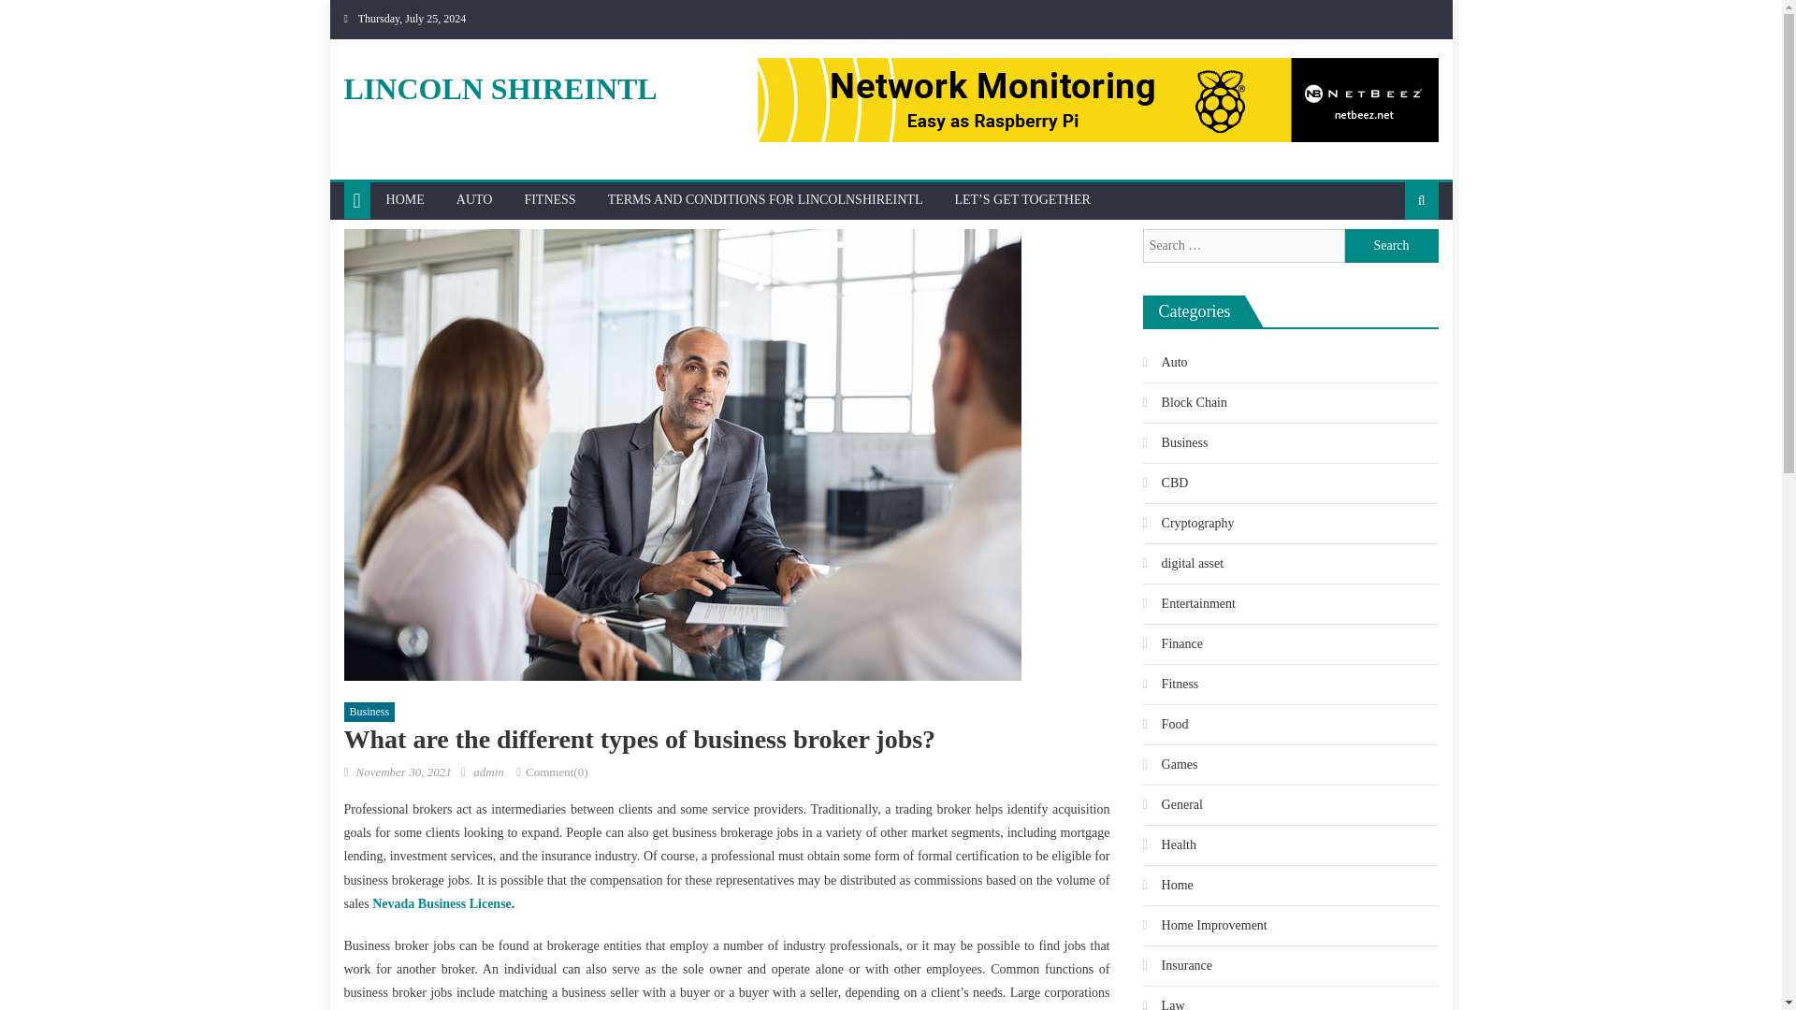  Describe the element at coordinates (1392, 245) in the screenshot. I see `Search` at that location.